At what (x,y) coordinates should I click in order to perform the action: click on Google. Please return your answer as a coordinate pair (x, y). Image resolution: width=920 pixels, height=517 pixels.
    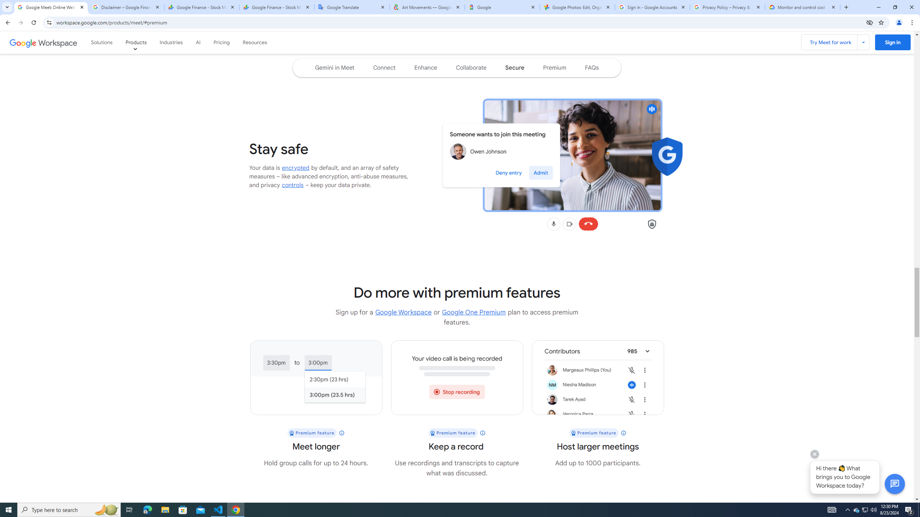
    Looking at the image, I should click on (502, 7).